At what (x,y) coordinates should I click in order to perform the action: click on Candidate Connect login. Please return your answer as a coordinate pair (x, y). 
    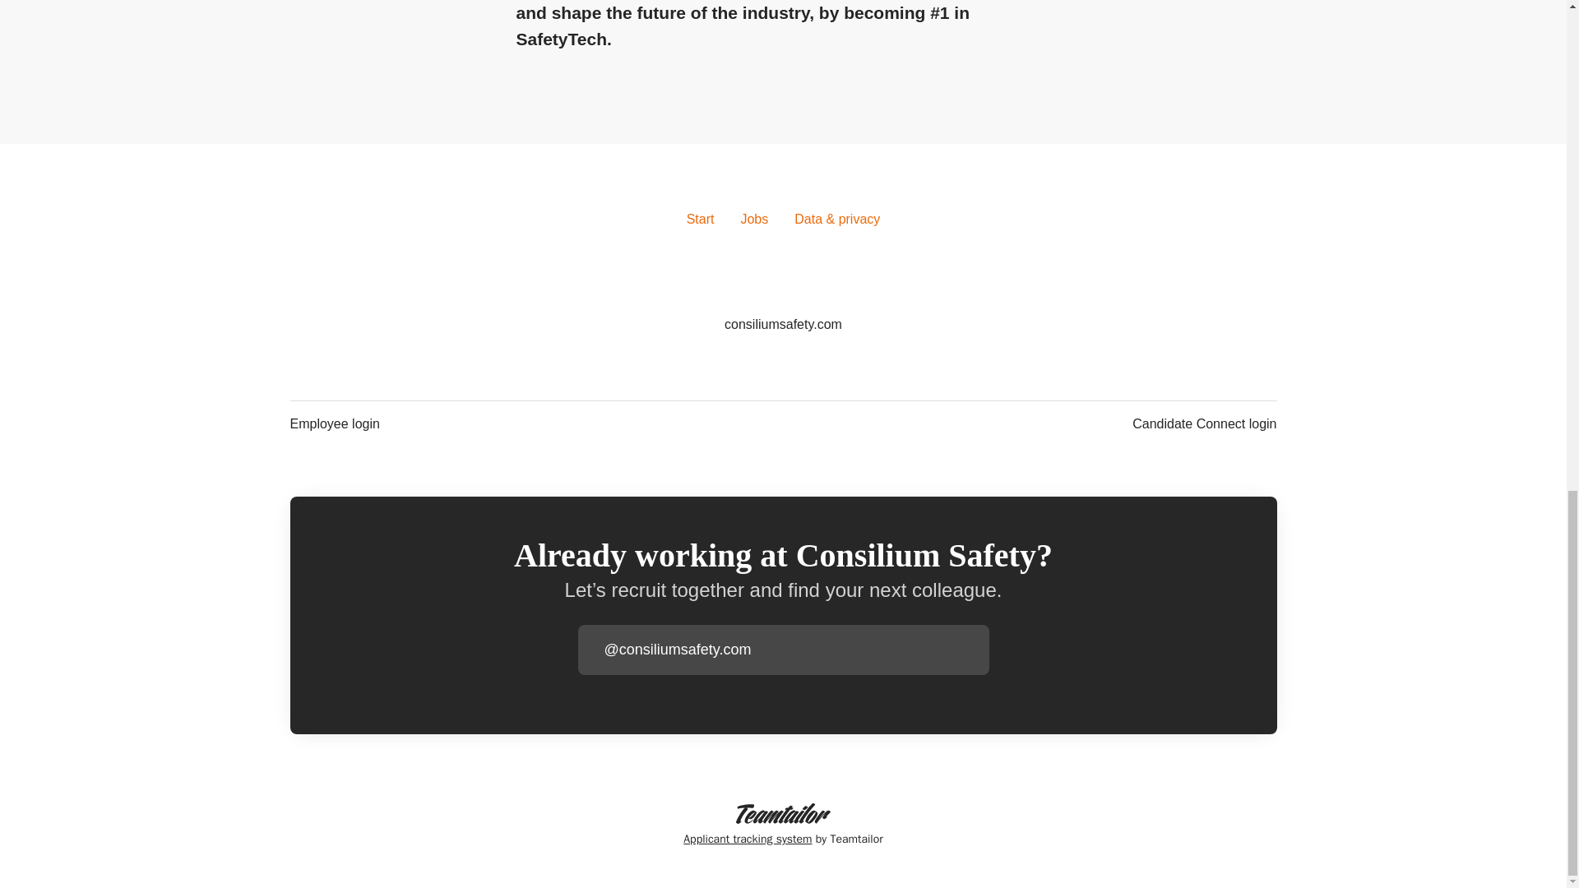
    Looking at the image, I should click on (1204, 424).